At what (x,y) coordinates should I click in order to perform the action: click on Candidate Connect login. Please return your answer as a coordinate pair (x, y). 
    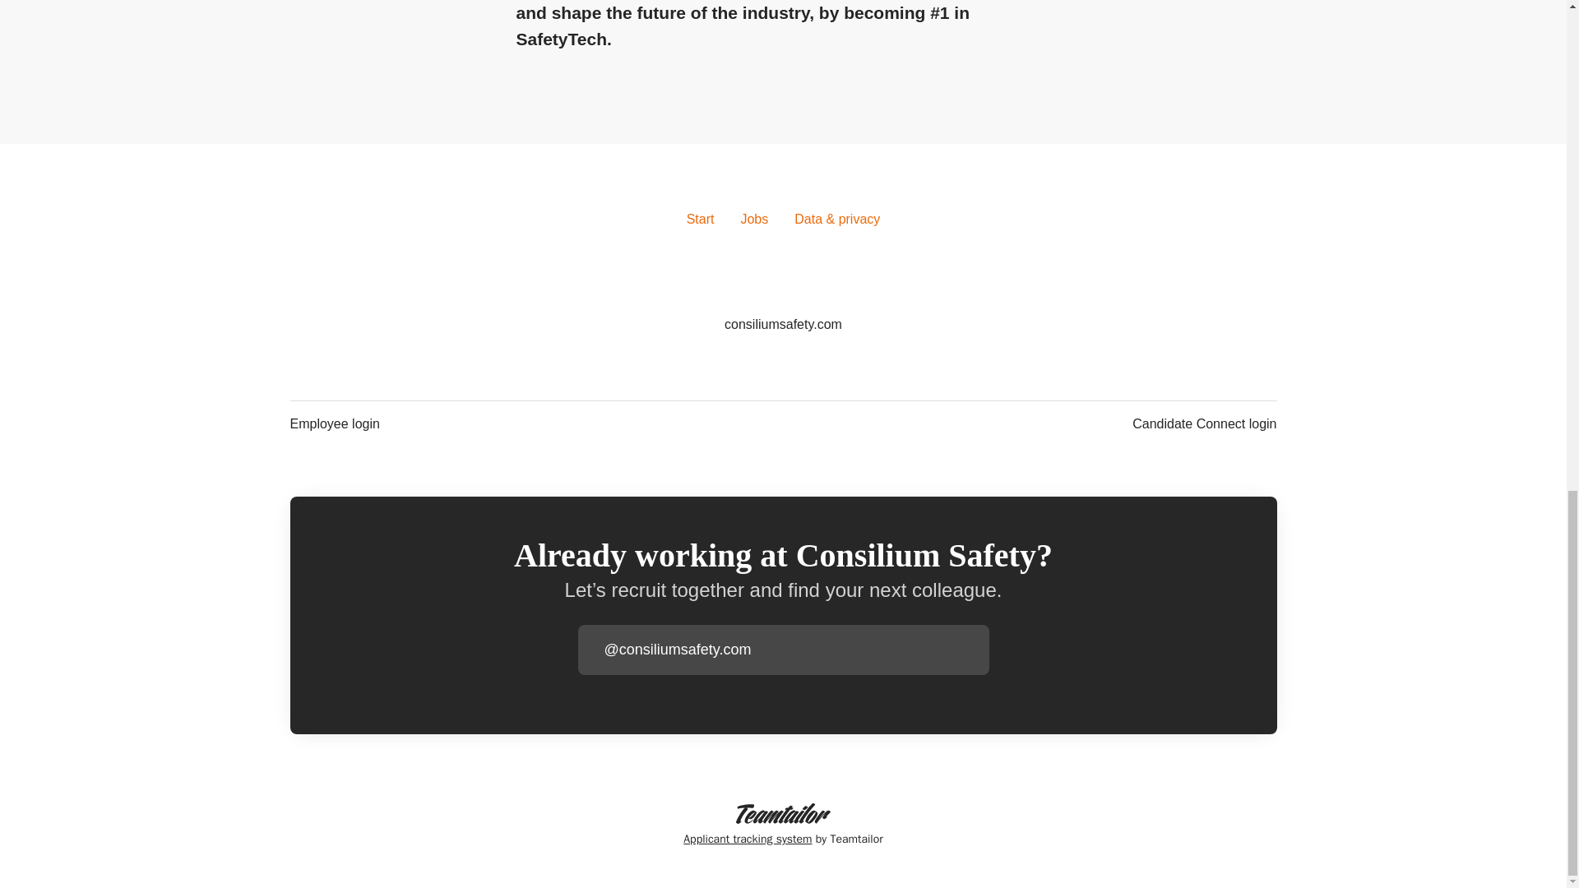
    Looking at the image, I should click on (1204, 424).